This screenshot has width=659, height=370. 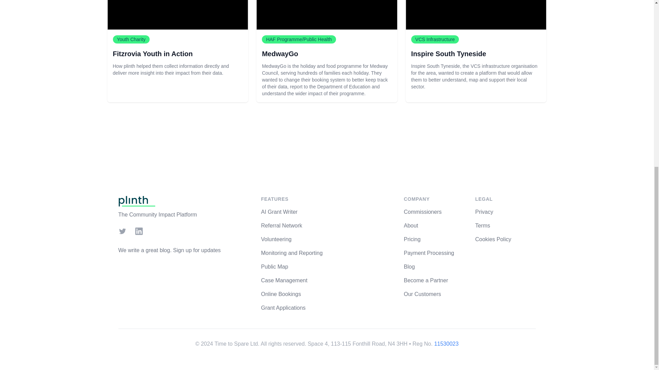 I want to click on Blog, so click(x=409, y=267).